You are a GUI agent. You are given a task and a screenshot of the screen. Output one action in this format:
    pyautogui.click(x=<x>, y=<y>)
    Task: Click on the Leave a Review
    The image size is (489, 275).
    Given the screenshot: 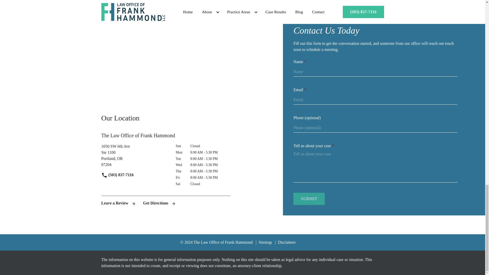 What is the action you would take?
    pyautogui.click(x=309, y=199)
    